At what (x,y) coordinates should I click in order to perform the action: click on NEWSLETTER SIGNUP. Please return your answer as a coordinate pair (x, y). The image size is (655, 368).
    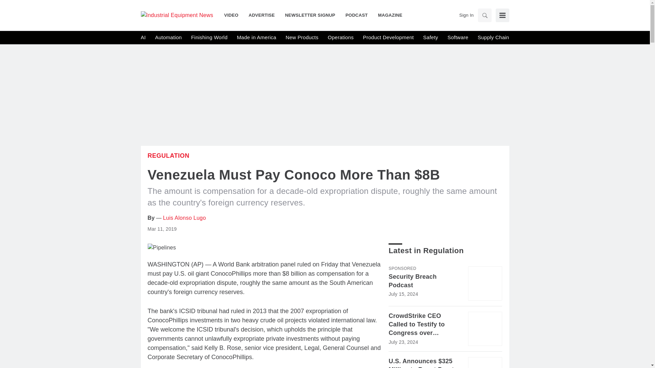
    Looking at the image, I should click on (310, 15).